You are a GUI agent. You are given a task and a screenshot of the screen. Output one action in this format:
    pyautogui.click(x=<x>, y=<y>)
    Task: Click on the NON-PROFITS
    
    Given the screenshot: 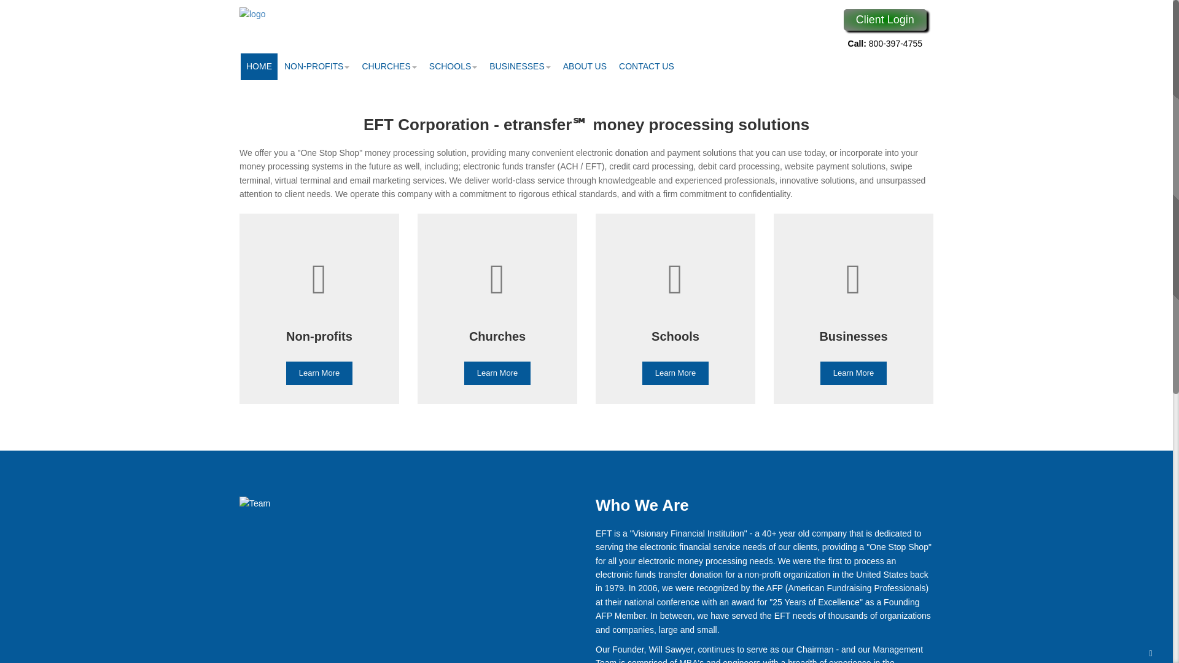 What is the action you would take?
    pyautogui.click(x=316, y=66)
    